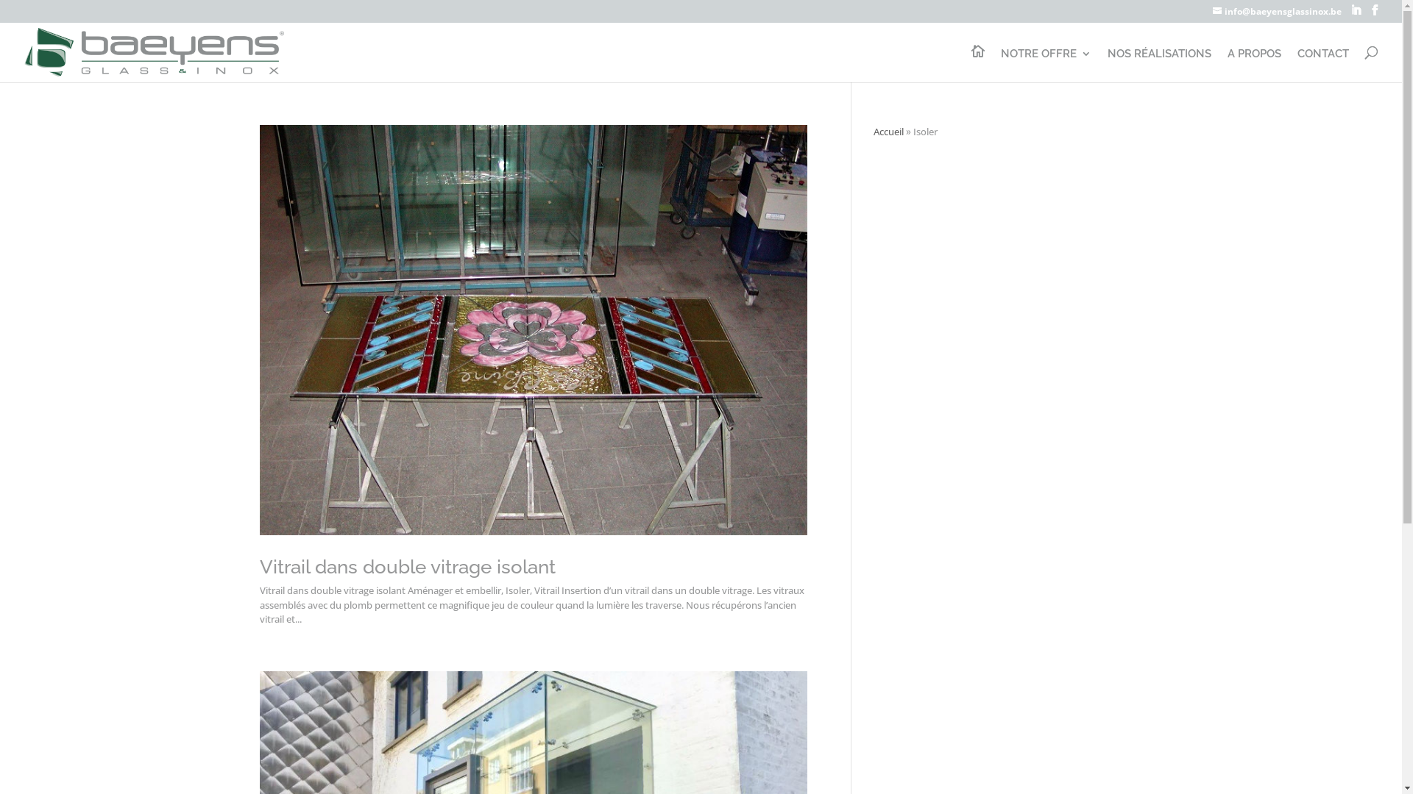 This screenshot has width=1413, height=794. I want to click on info@baeyensglassinox.be, so click(1278, 12).